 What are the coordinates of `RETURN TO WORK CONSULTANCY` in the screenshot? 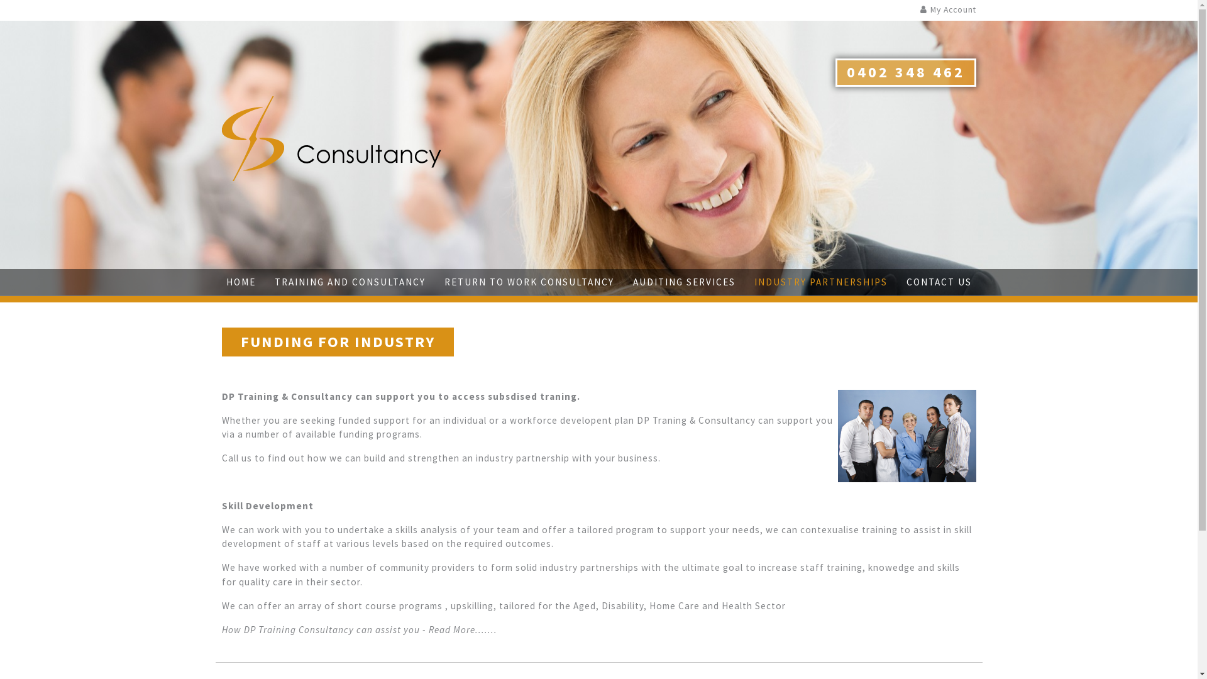 It's located at (529, 283).